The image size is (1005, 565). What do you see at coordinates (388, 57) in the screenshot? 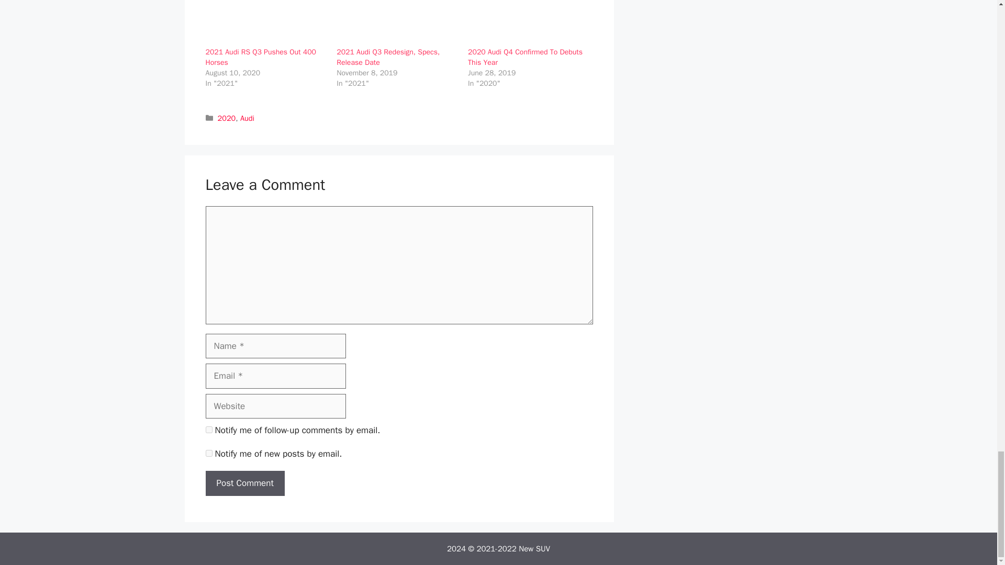
I see `2021 Audi Q3 Redesign, Specs, Release Date` at bounding box center [388, 57].